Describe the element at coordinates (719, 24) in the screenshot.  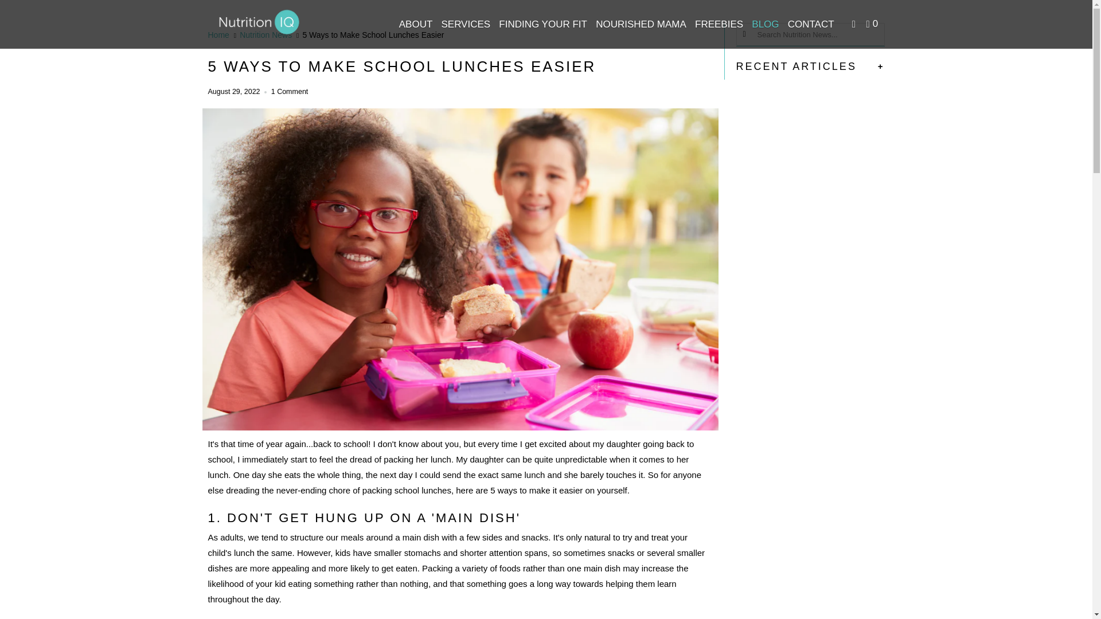
I see `FREEBIES` at that location.